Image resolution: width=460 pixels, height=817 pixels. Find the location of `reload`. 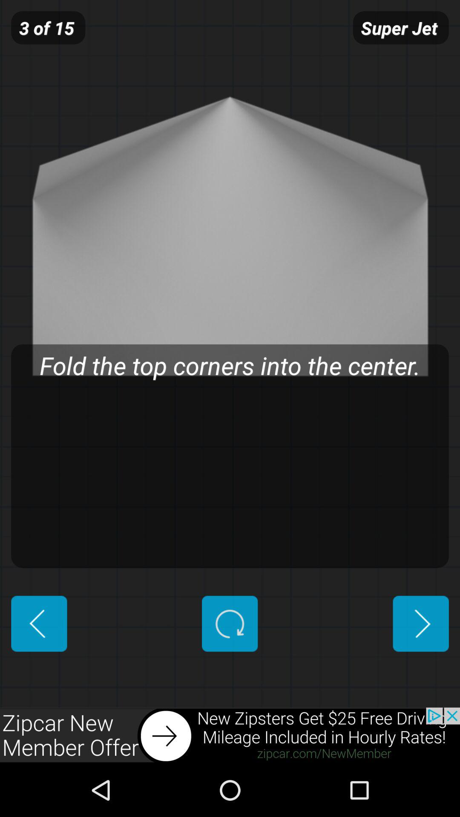

reload is located at coordinates (230, 624).